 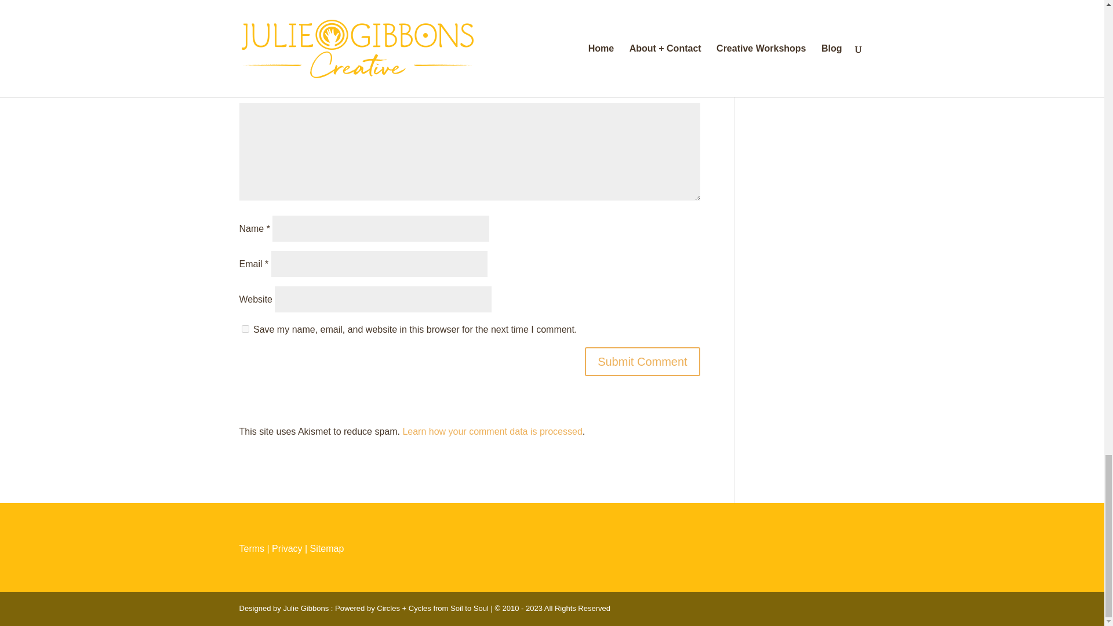 I want to click on Terms, so click(x=252, y=548).